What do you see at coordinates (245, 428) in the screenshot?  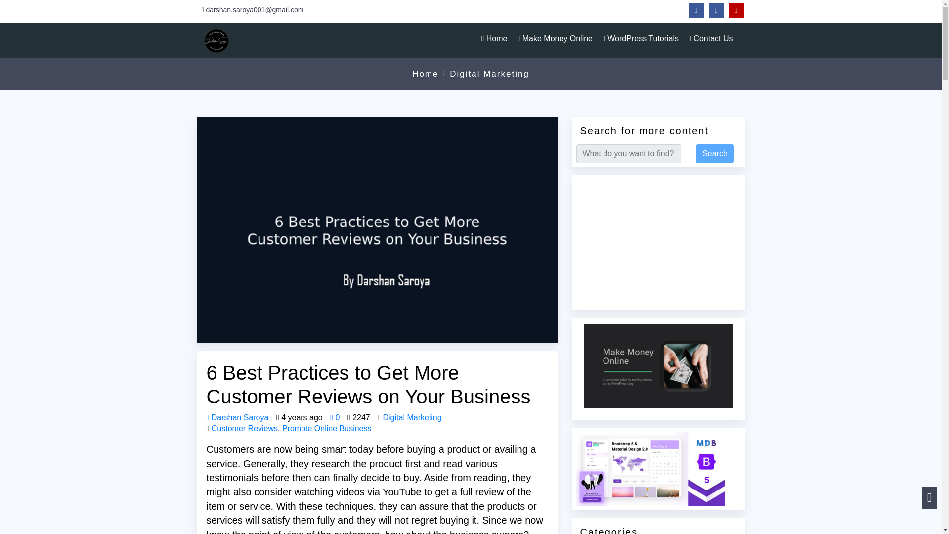 I see `Customer Reviews` at bounding box center [245, 428].